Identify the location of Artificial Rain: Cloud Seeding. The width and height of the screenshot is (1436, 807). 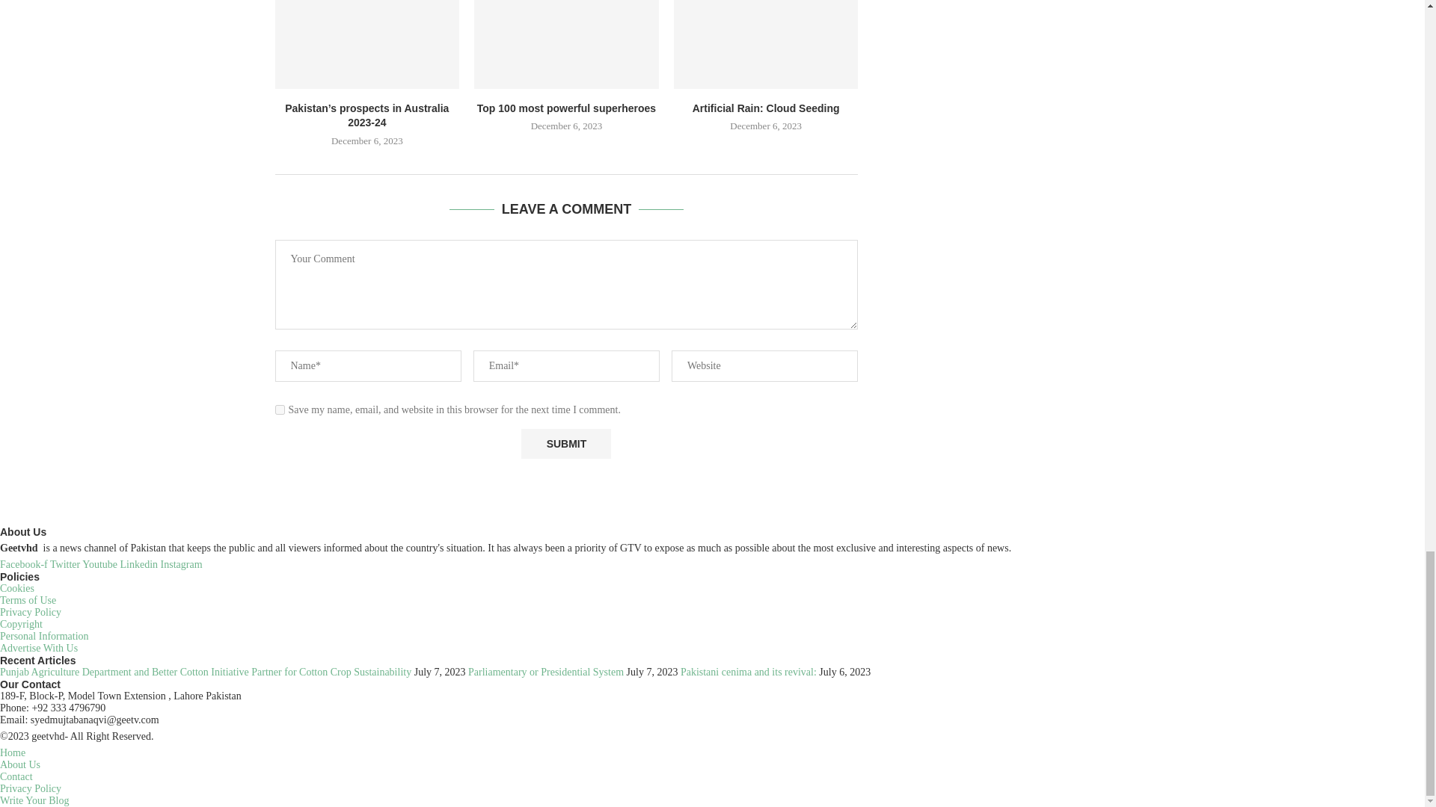
(766, 43).